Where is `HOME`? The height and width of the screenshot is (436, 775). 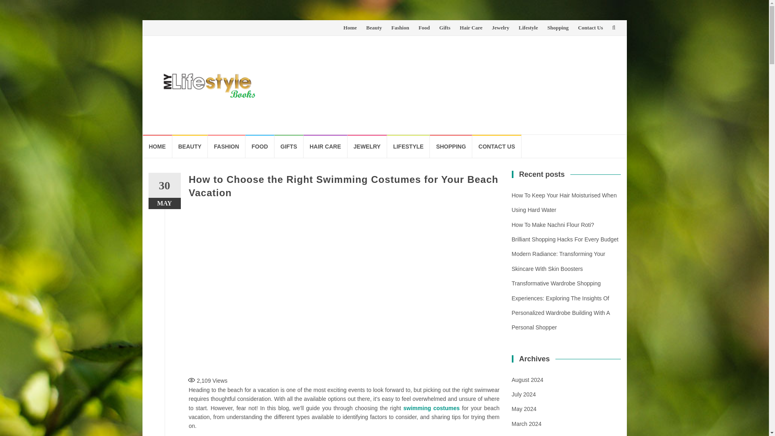 HOME is located at coordinates (157, 146).